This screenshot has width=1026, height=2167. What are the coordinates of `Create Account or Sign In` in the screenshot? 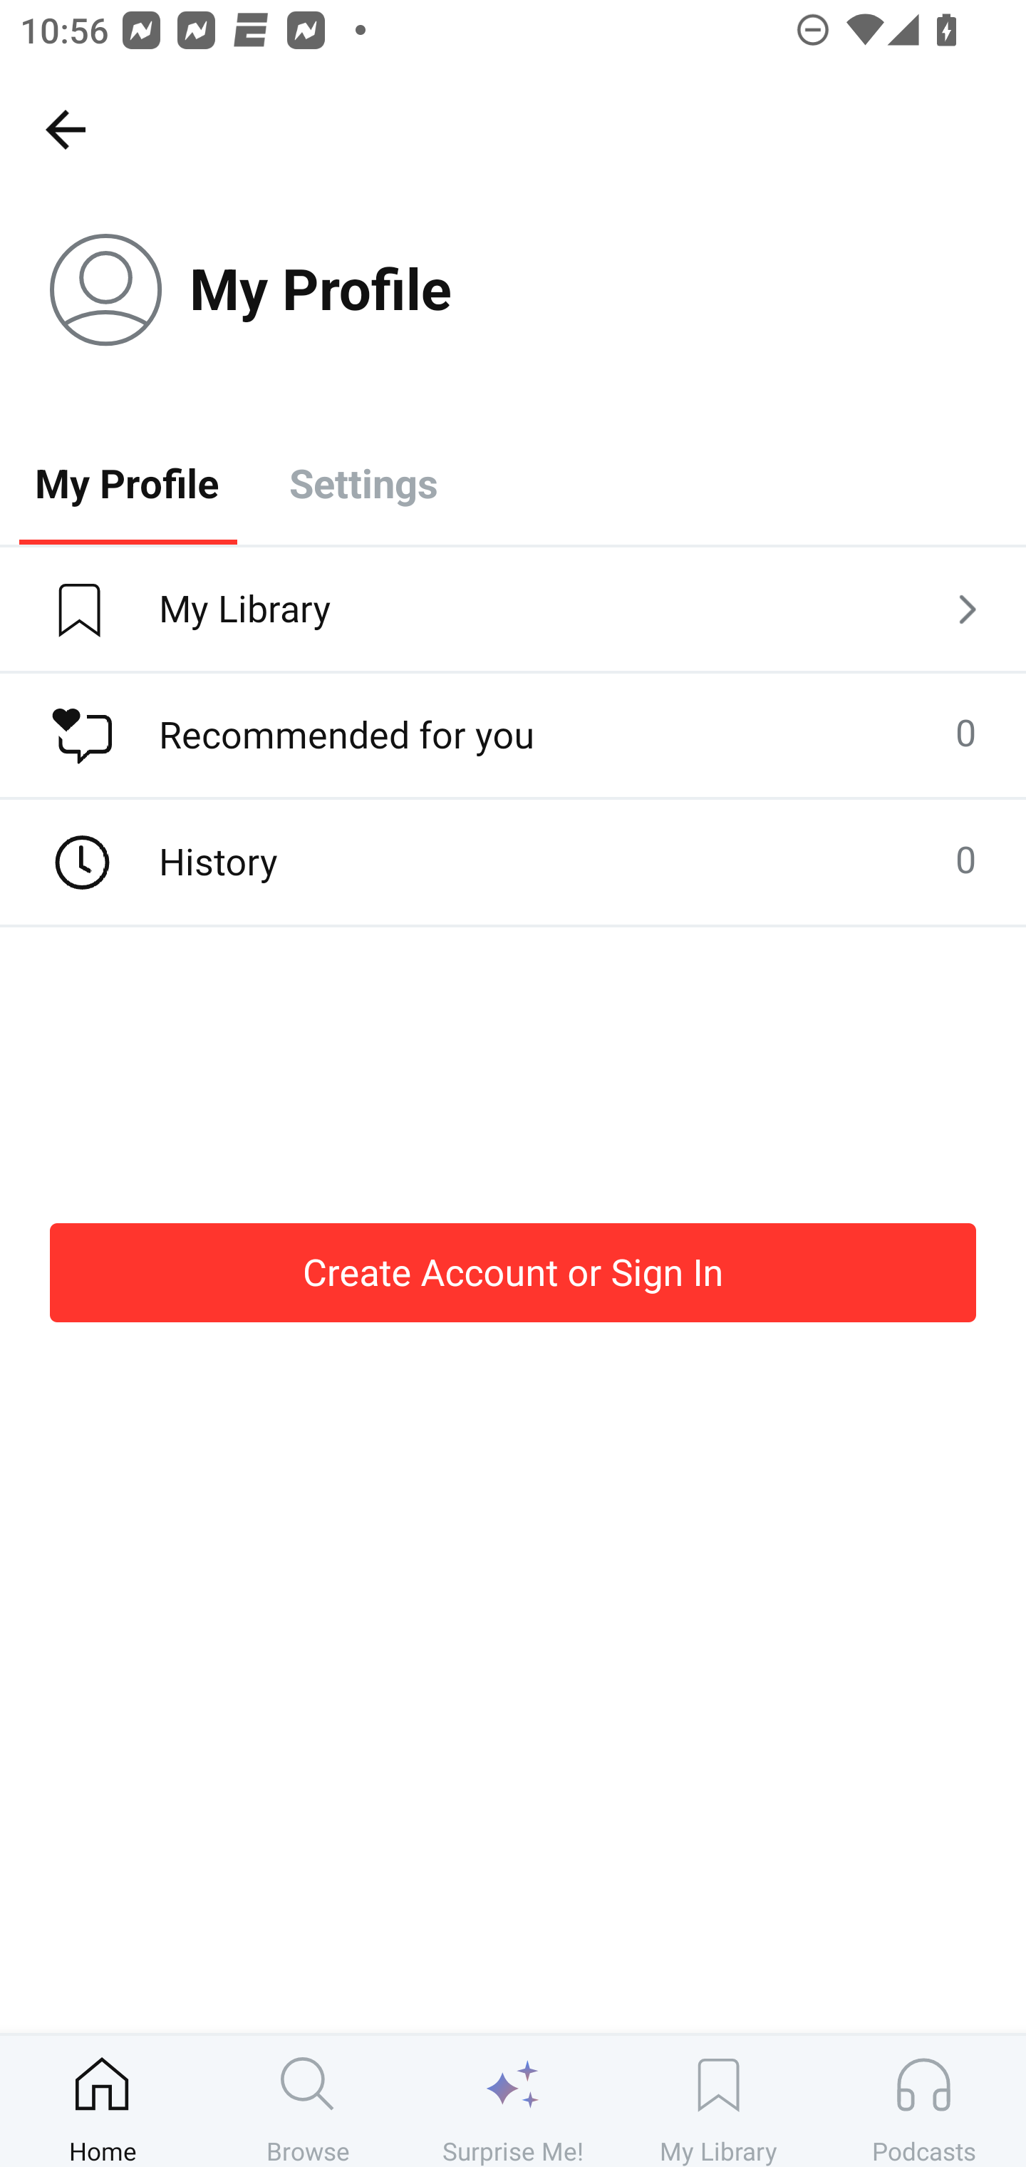 It's located at (513, 1272).